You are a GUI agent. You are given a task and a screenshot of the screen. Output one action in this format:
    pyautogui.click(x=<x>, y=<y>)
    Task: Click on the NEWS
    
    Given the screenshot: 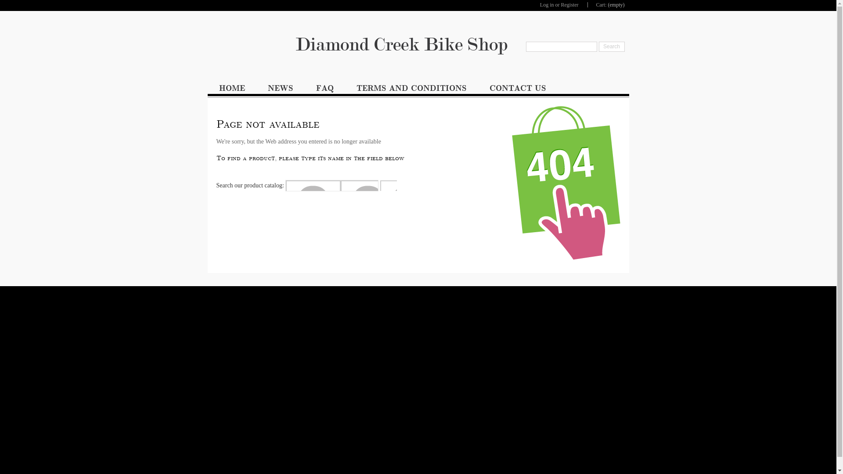 What is the action you would take?
    pyautogui.click(x=281, y=90)
    